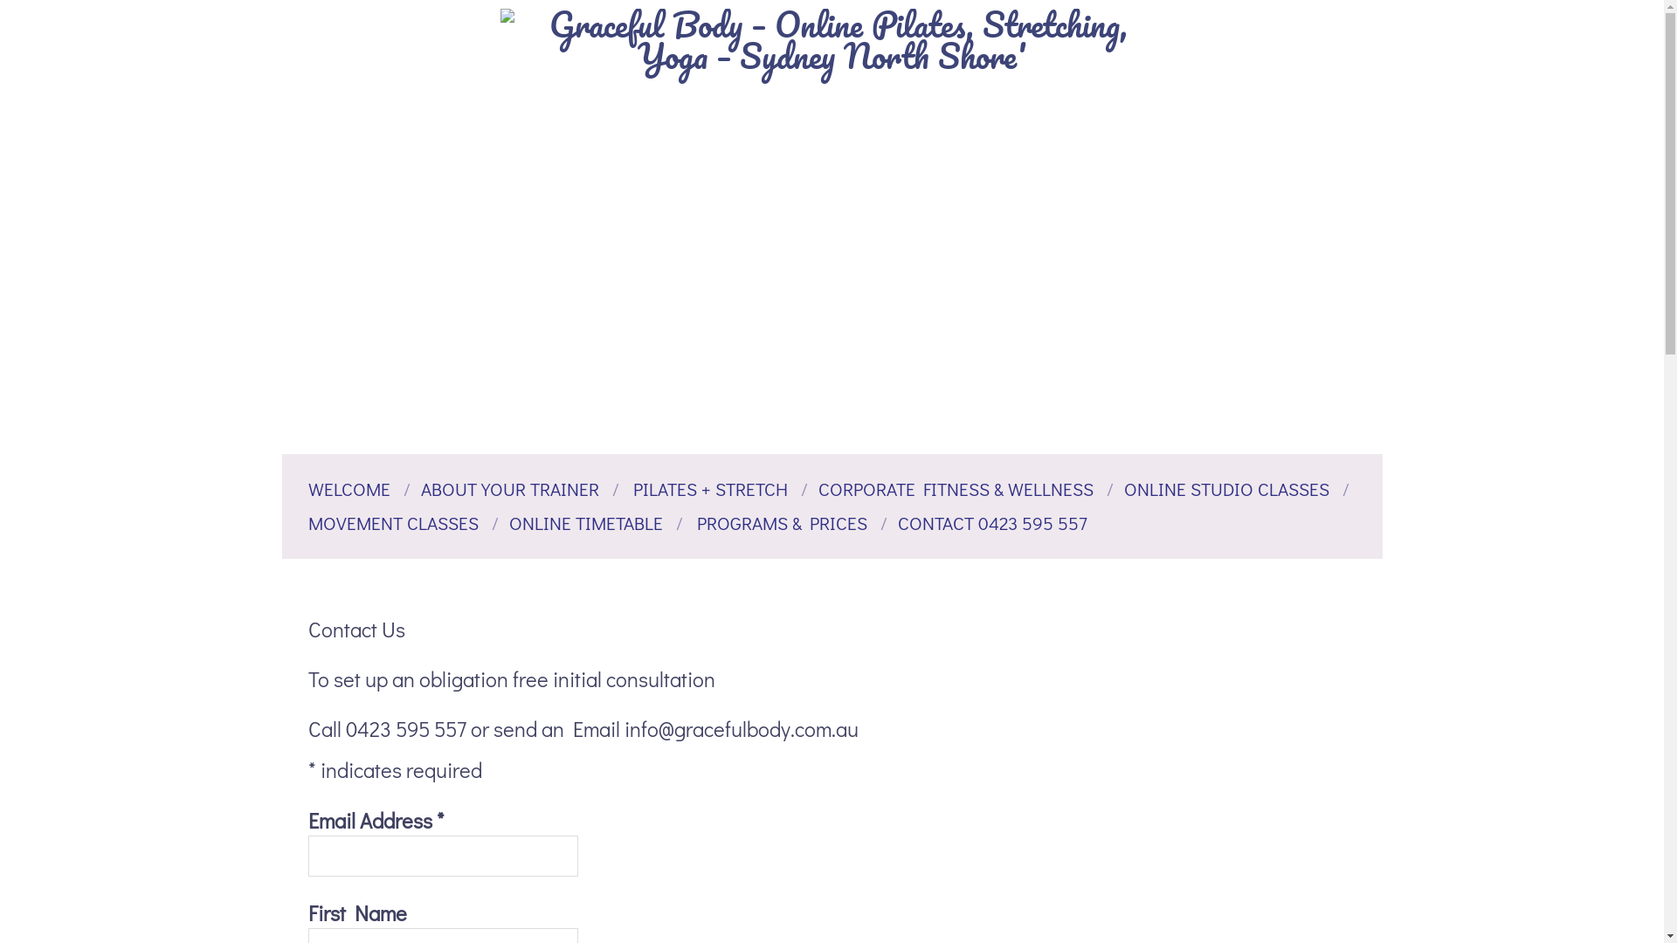  Describe the element at coordinates (783, 522) in the screenshot. I see `PROGRAMS & PRICES` at that location.